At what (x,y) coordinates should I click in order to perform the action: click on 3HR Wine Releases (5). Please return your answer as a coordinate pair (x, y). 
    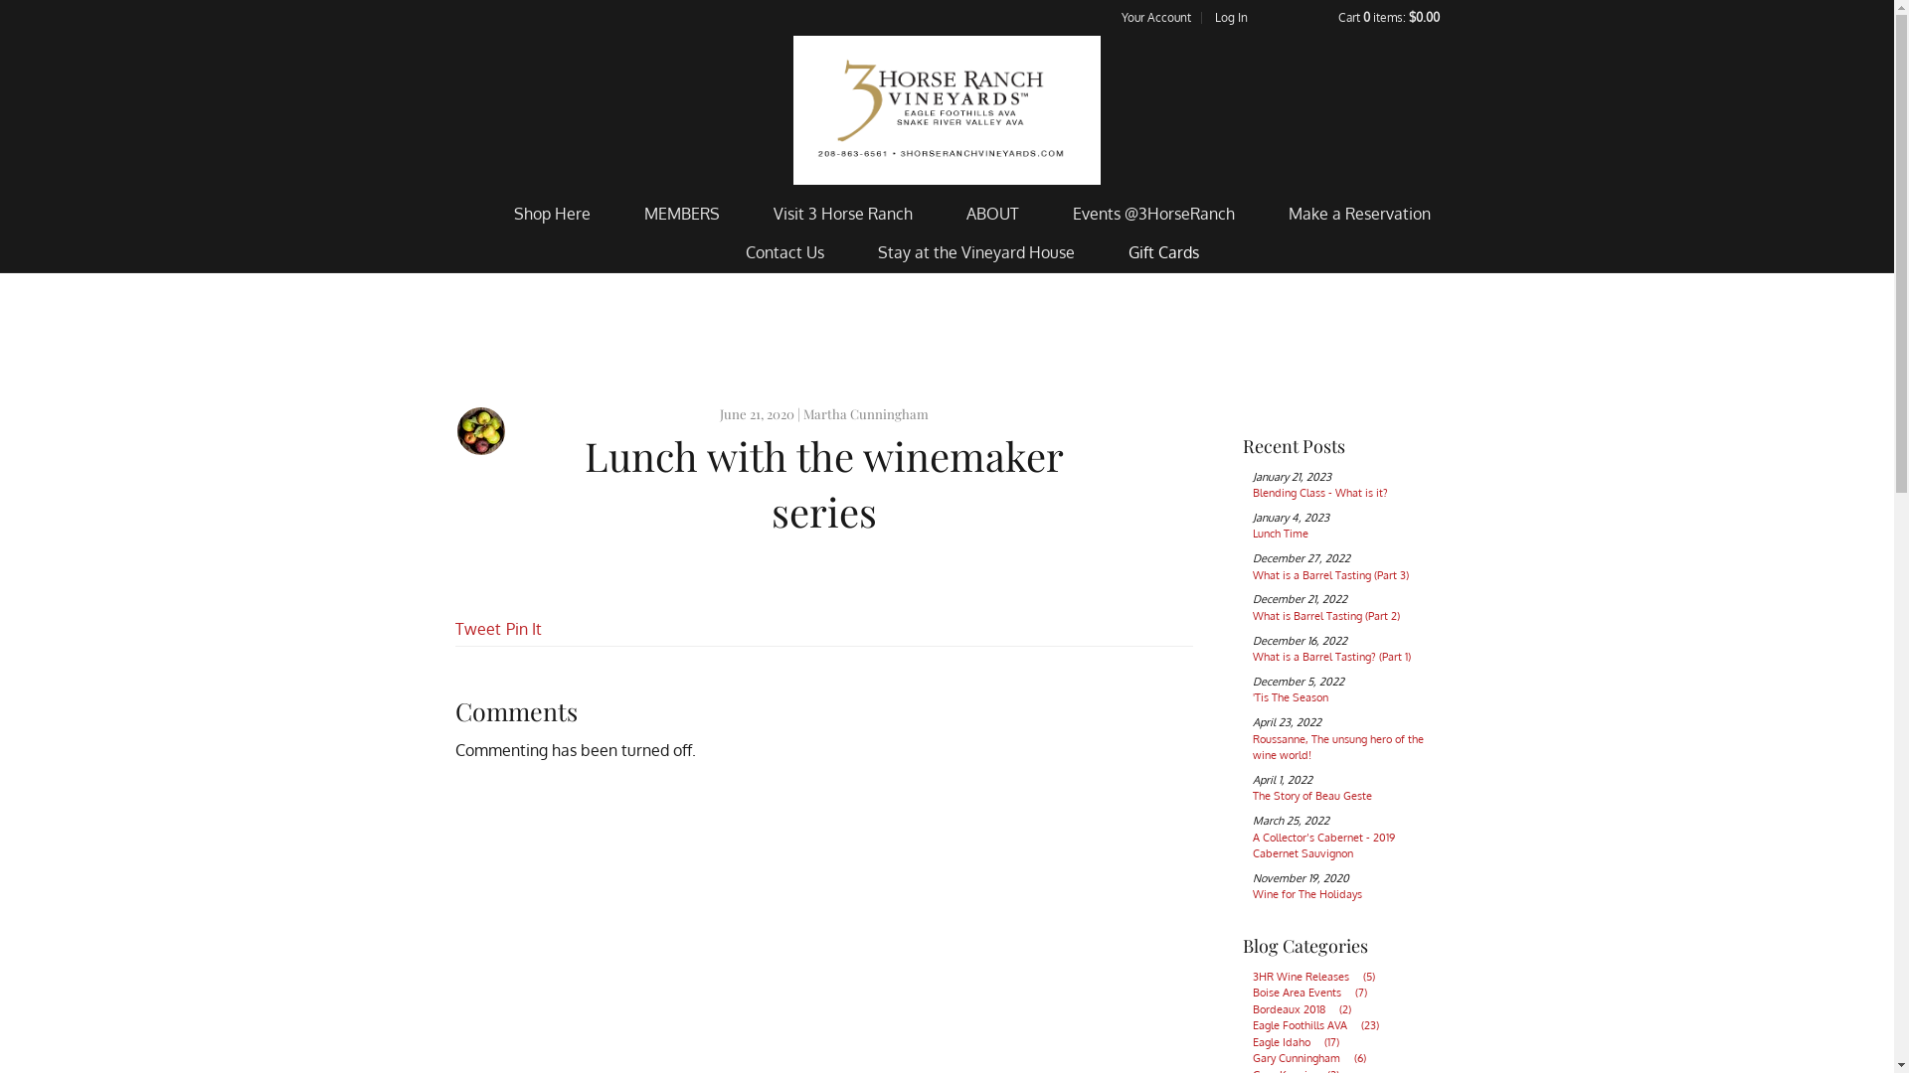
    Looking at the image, I should click on (1319, 977).